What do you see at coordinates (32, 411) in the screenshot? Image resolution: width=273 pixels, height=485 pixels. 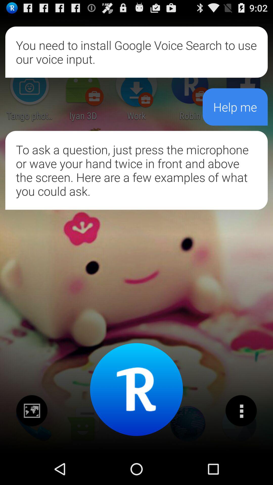 I see `share the picture` at bounding box center [32, 411].